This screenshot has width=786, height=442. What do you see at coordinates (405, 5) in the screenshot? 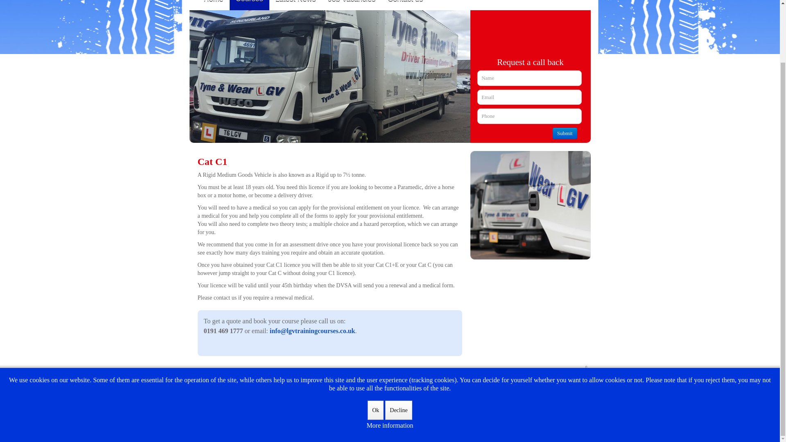
I see `Contact us` at bounding box center [405, 5].